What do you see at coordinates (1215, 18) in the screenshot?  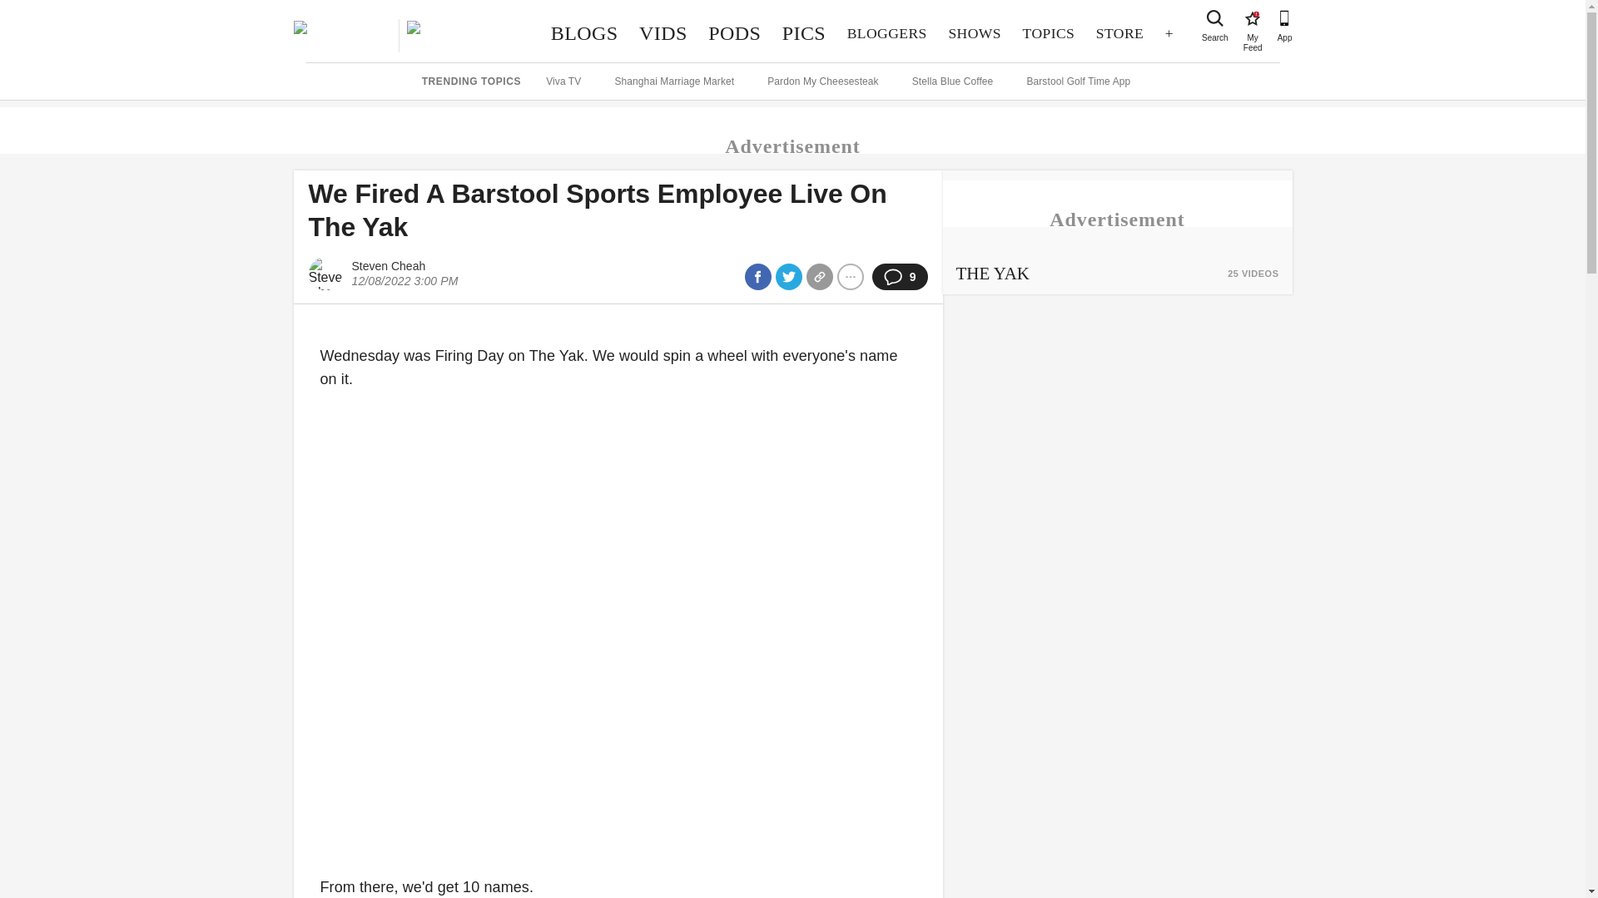 I see `Search` at bounding box center [1215, 18].